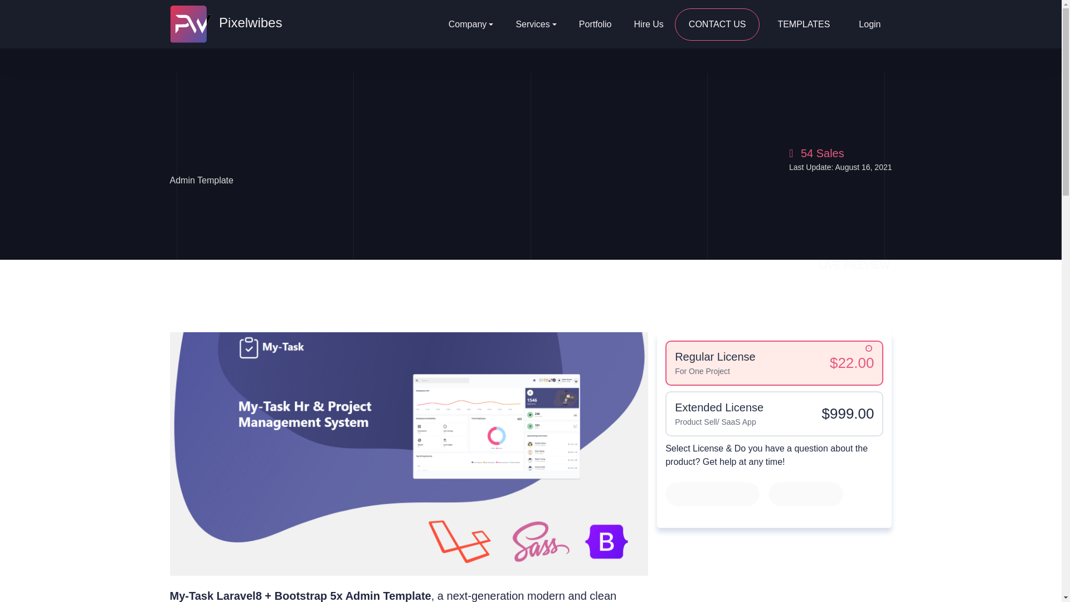  What do you see at coordinates (535, 24) in the screenshot?
I see `services` at bounding box center [535, 24].